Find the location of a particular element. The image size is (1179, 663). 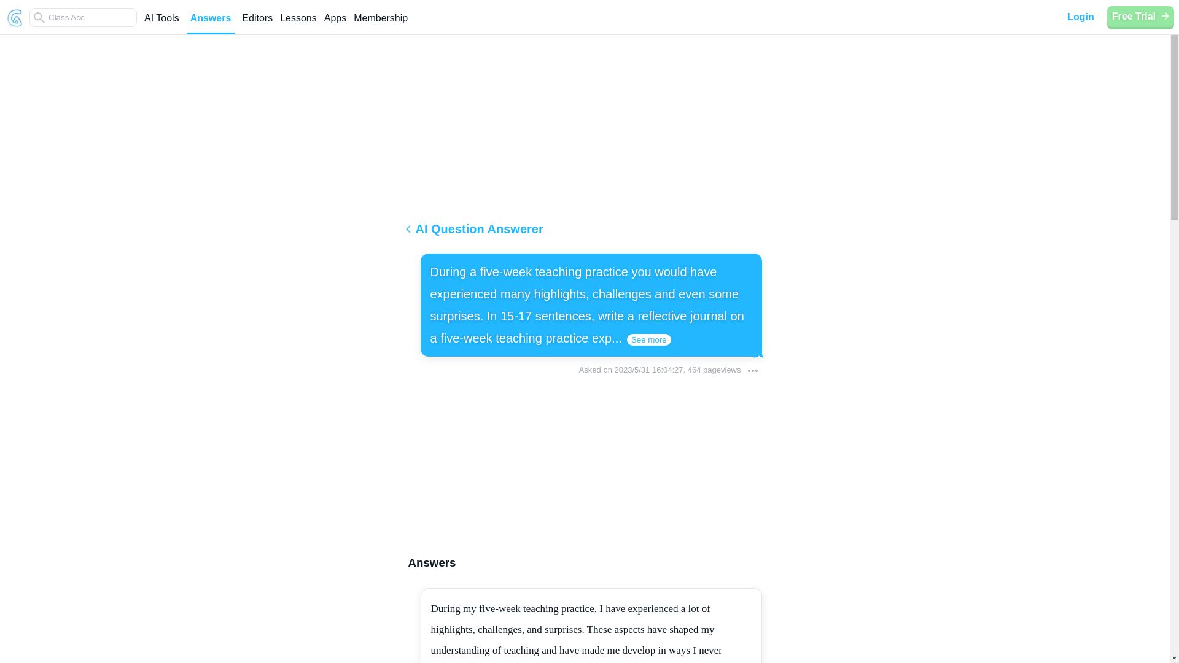

Membership is located at coordinates (381, 23).